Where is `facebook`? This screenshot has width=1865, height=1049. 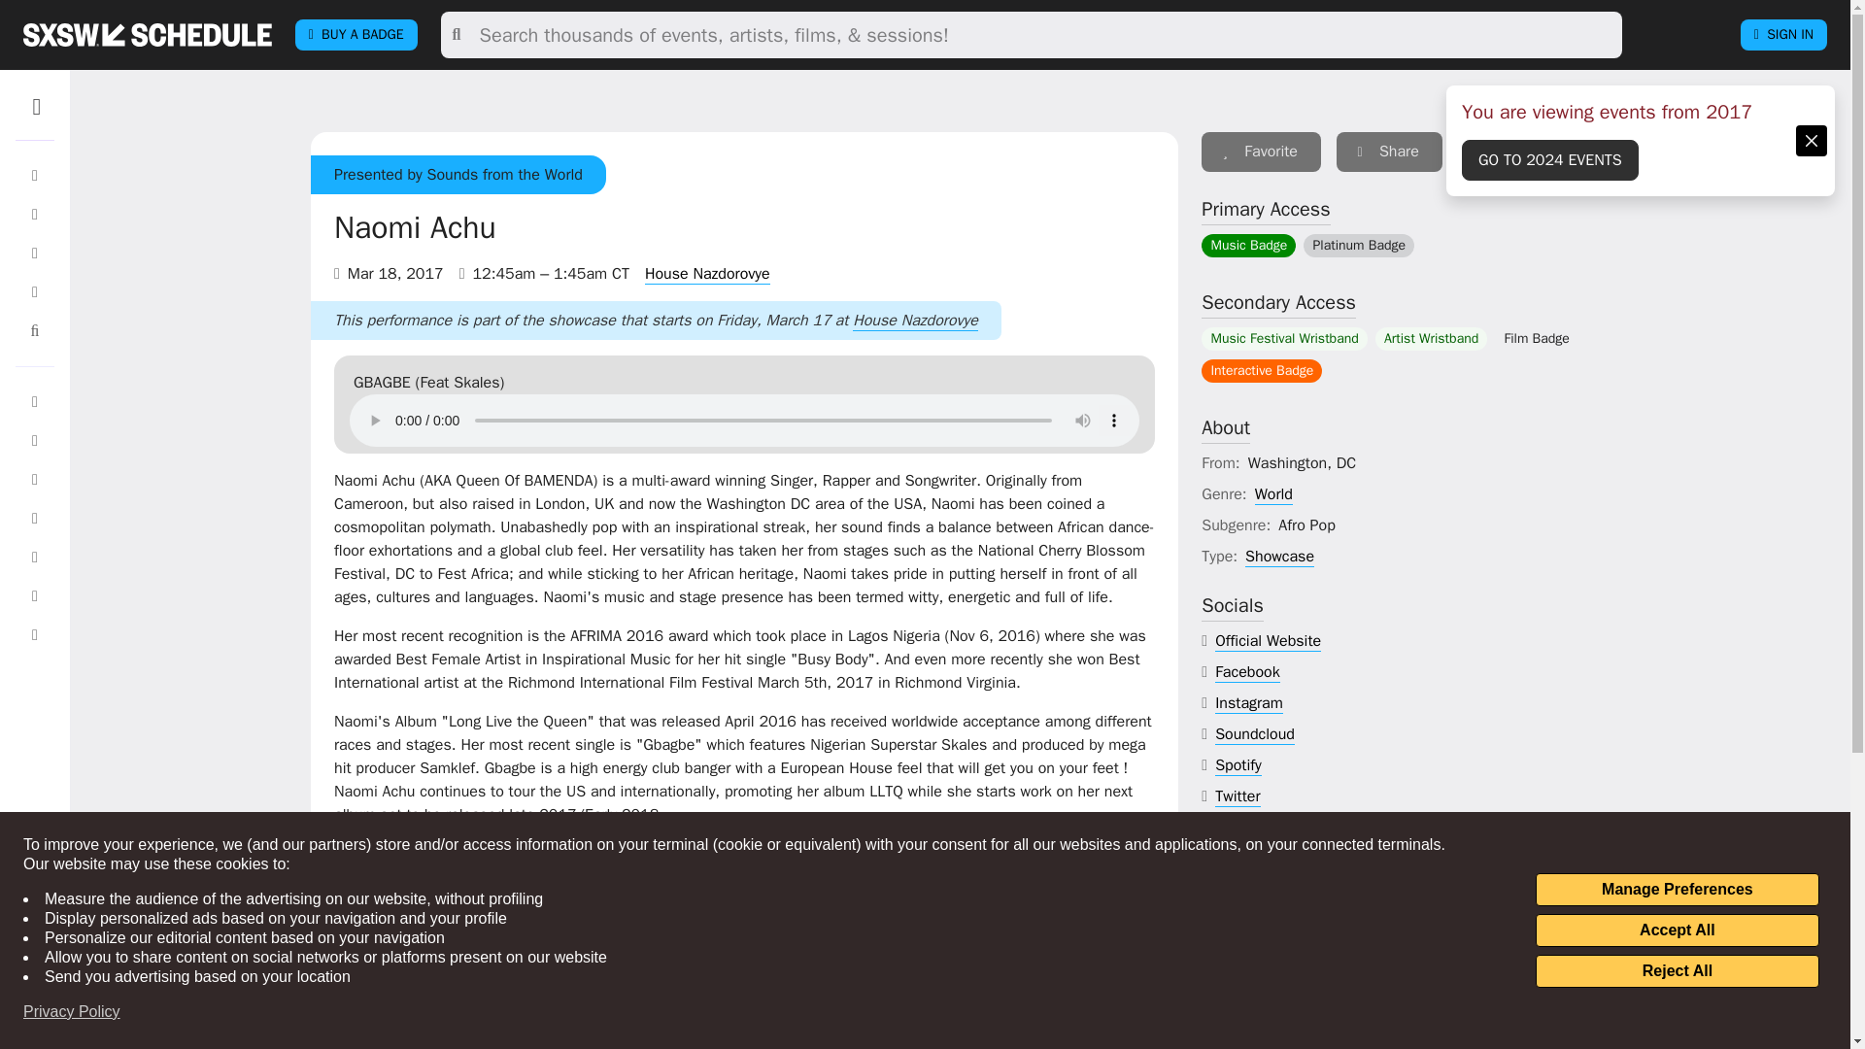
facebook is located at coordinates (1247, 672).